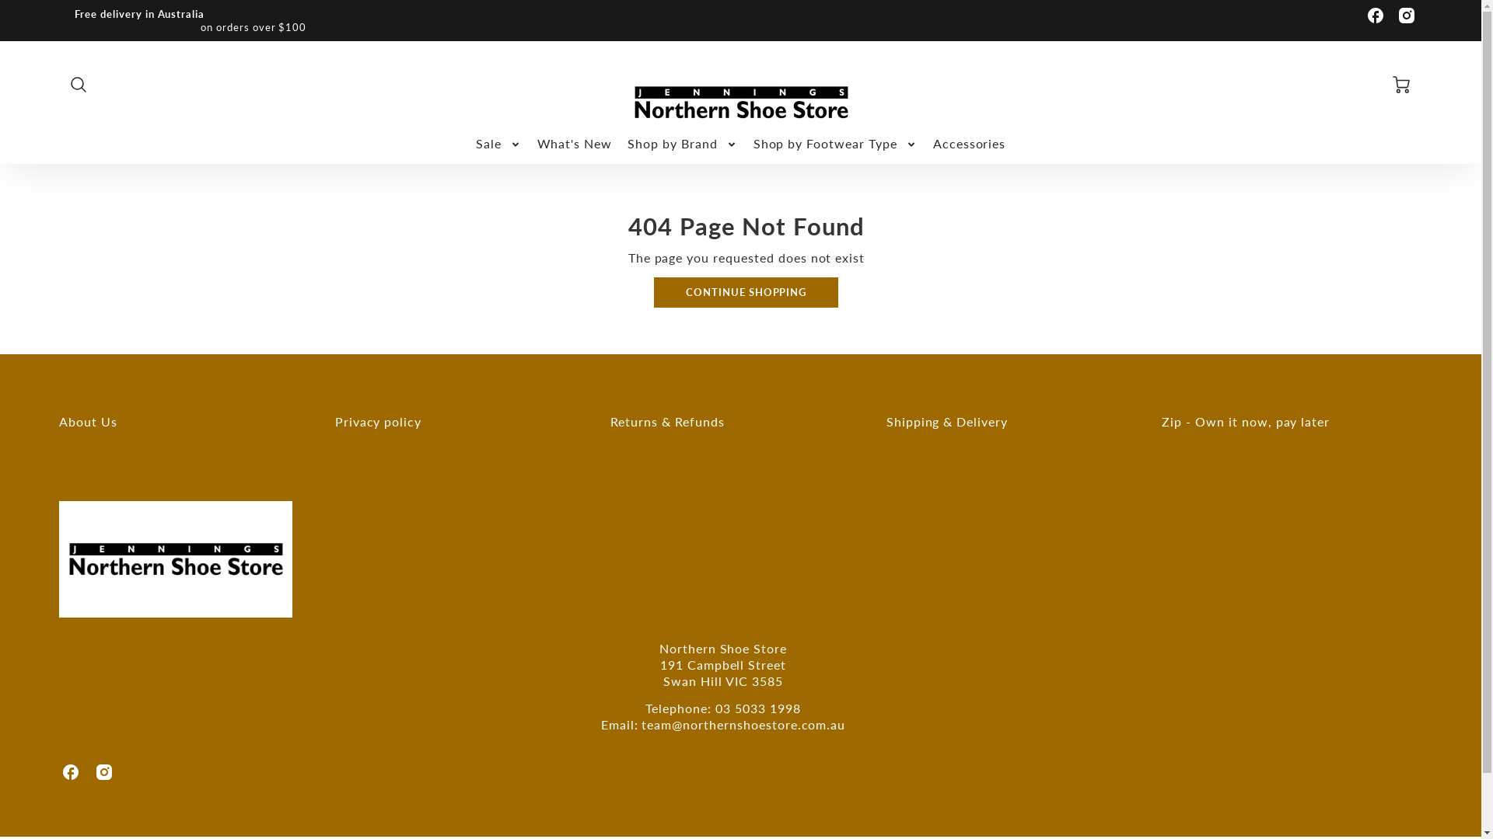 The image size is (1493, 839). What do you see at coordinates (71, 772) in the screenshot?
I see `Northern Shoe Store on Facebook` at bounding box center [71, 772].